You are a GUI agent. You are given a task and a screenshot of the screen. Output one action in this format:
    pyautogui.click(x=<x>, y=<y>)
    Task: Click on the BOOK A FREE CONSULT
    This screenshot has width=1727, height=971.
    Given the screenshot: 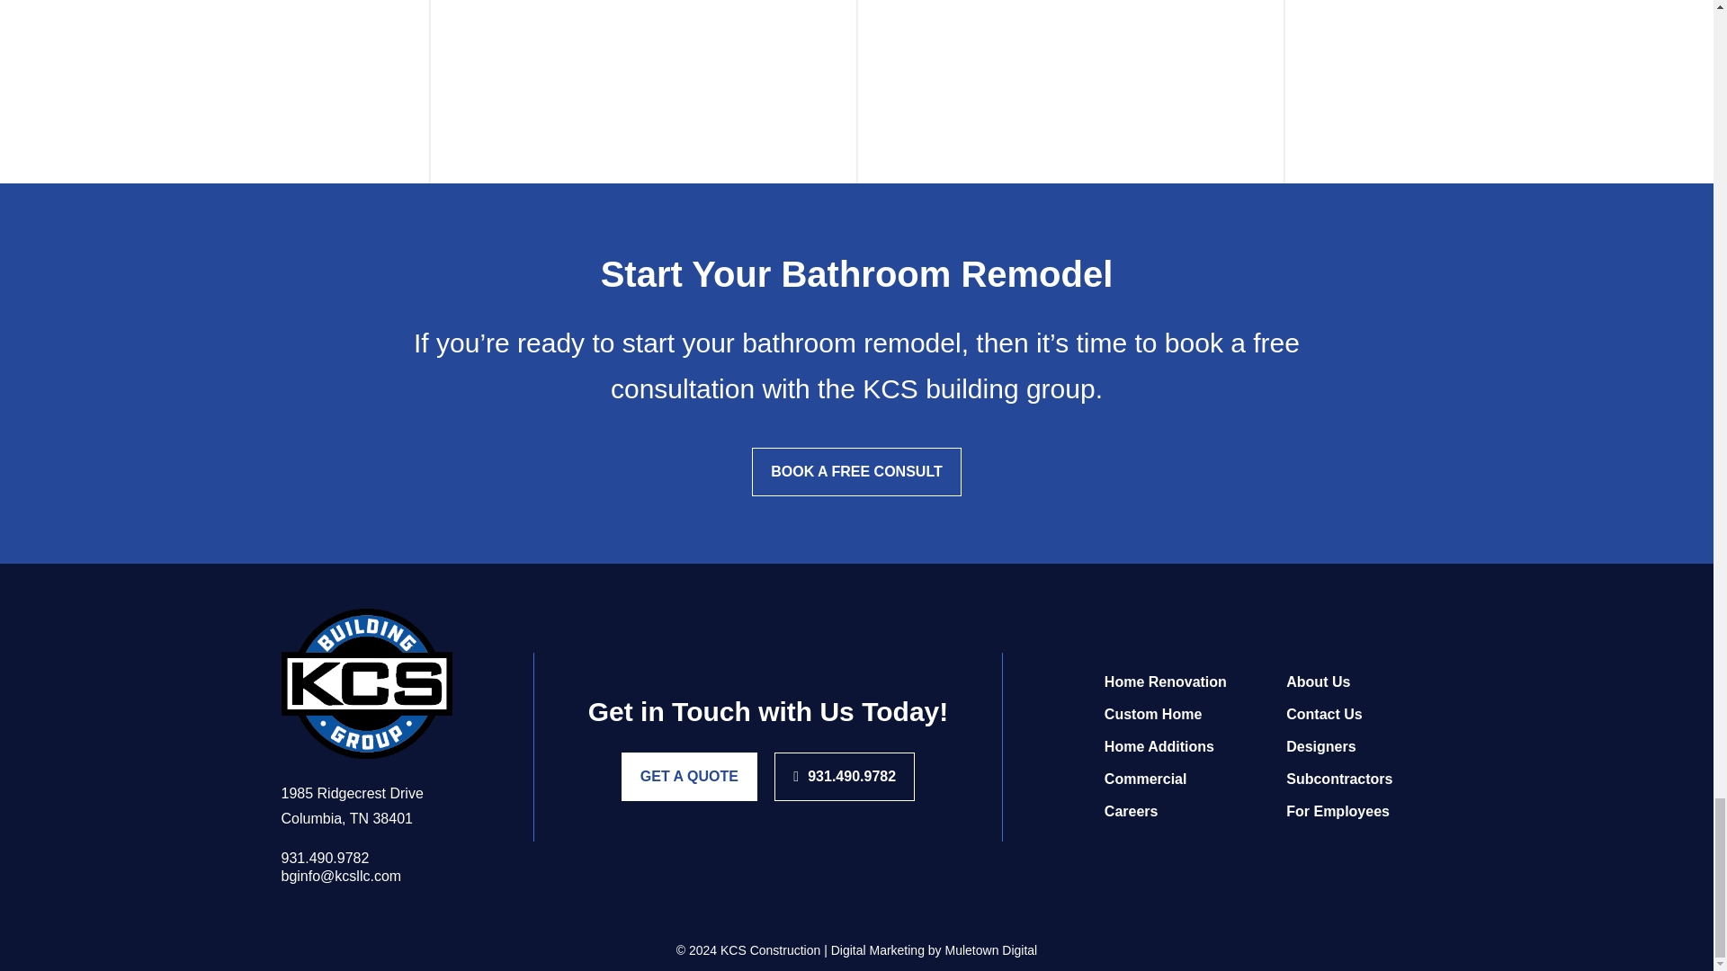 What is the action you would take?
    pyautogui.click(x=856, y=471)
    